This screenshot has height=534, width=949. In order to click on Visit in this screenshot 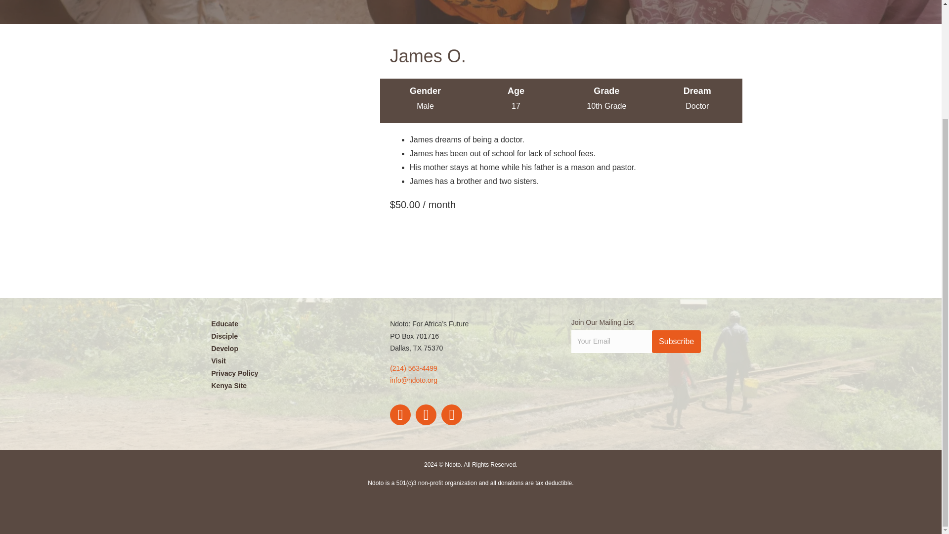, I will do `click(289, 361)`.